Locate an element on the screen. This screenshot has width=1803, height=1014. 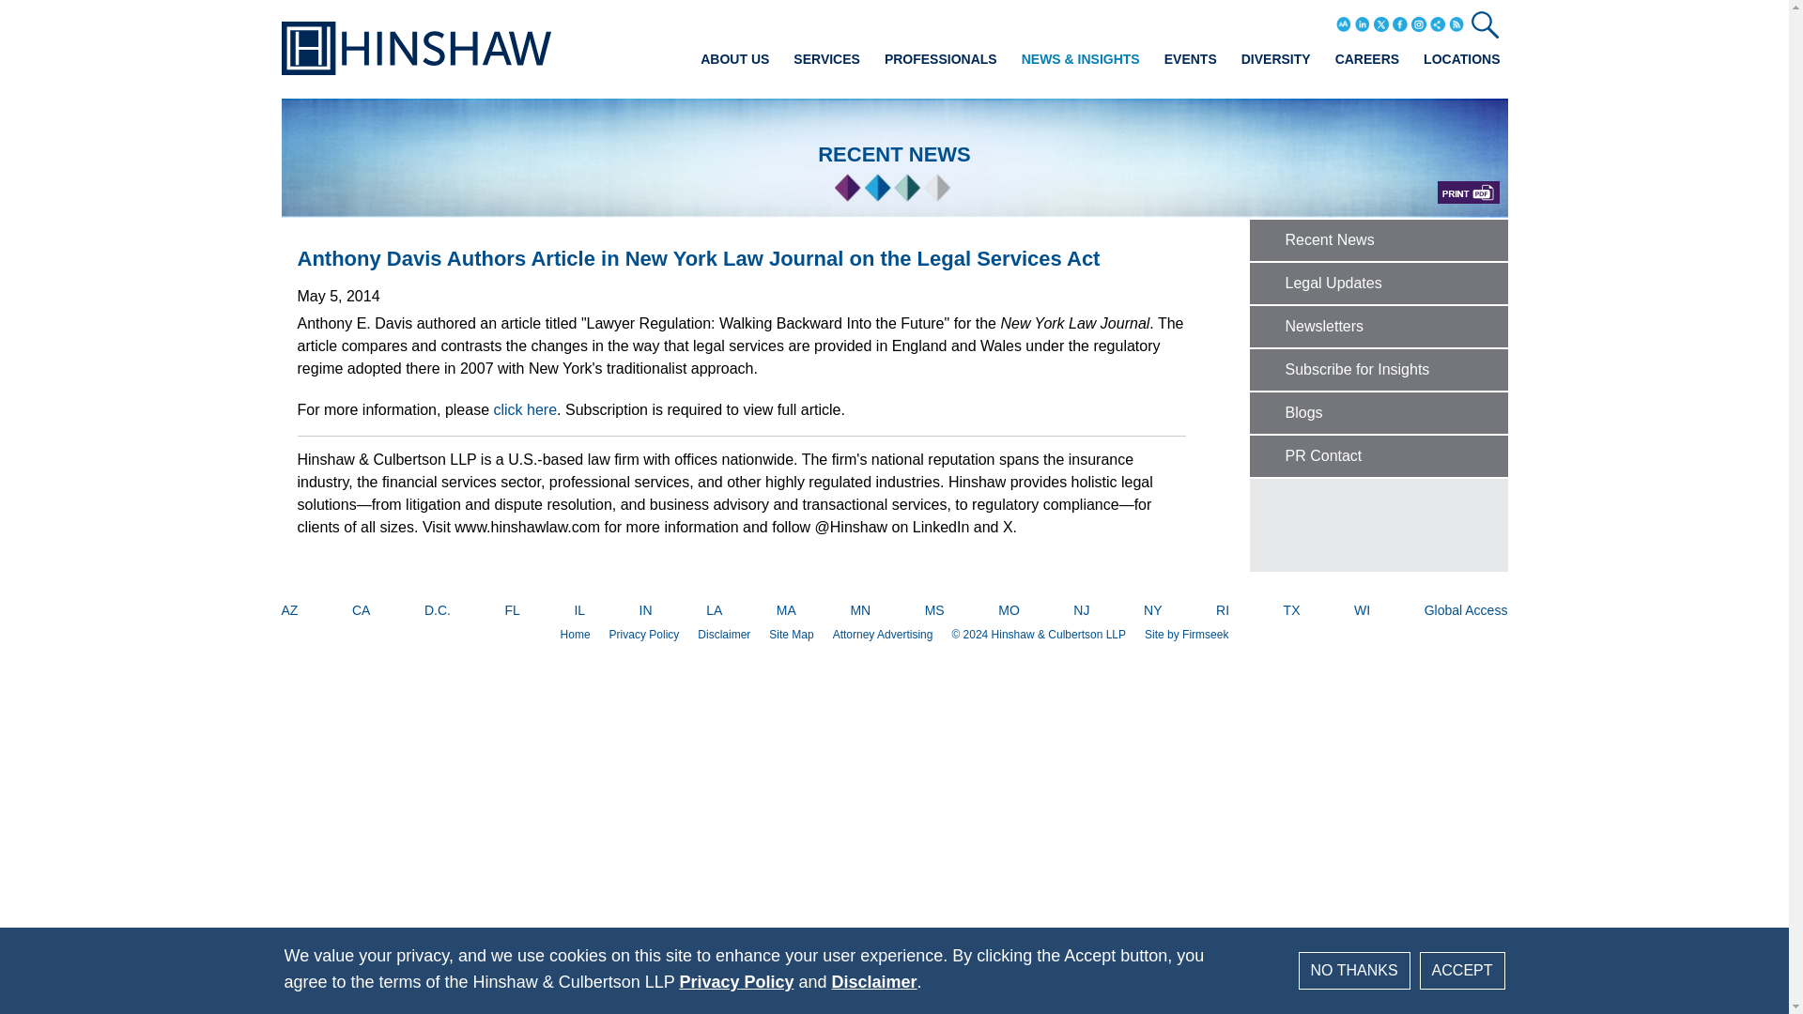
PROFESSIONALS is located at coordinates (941, 58).